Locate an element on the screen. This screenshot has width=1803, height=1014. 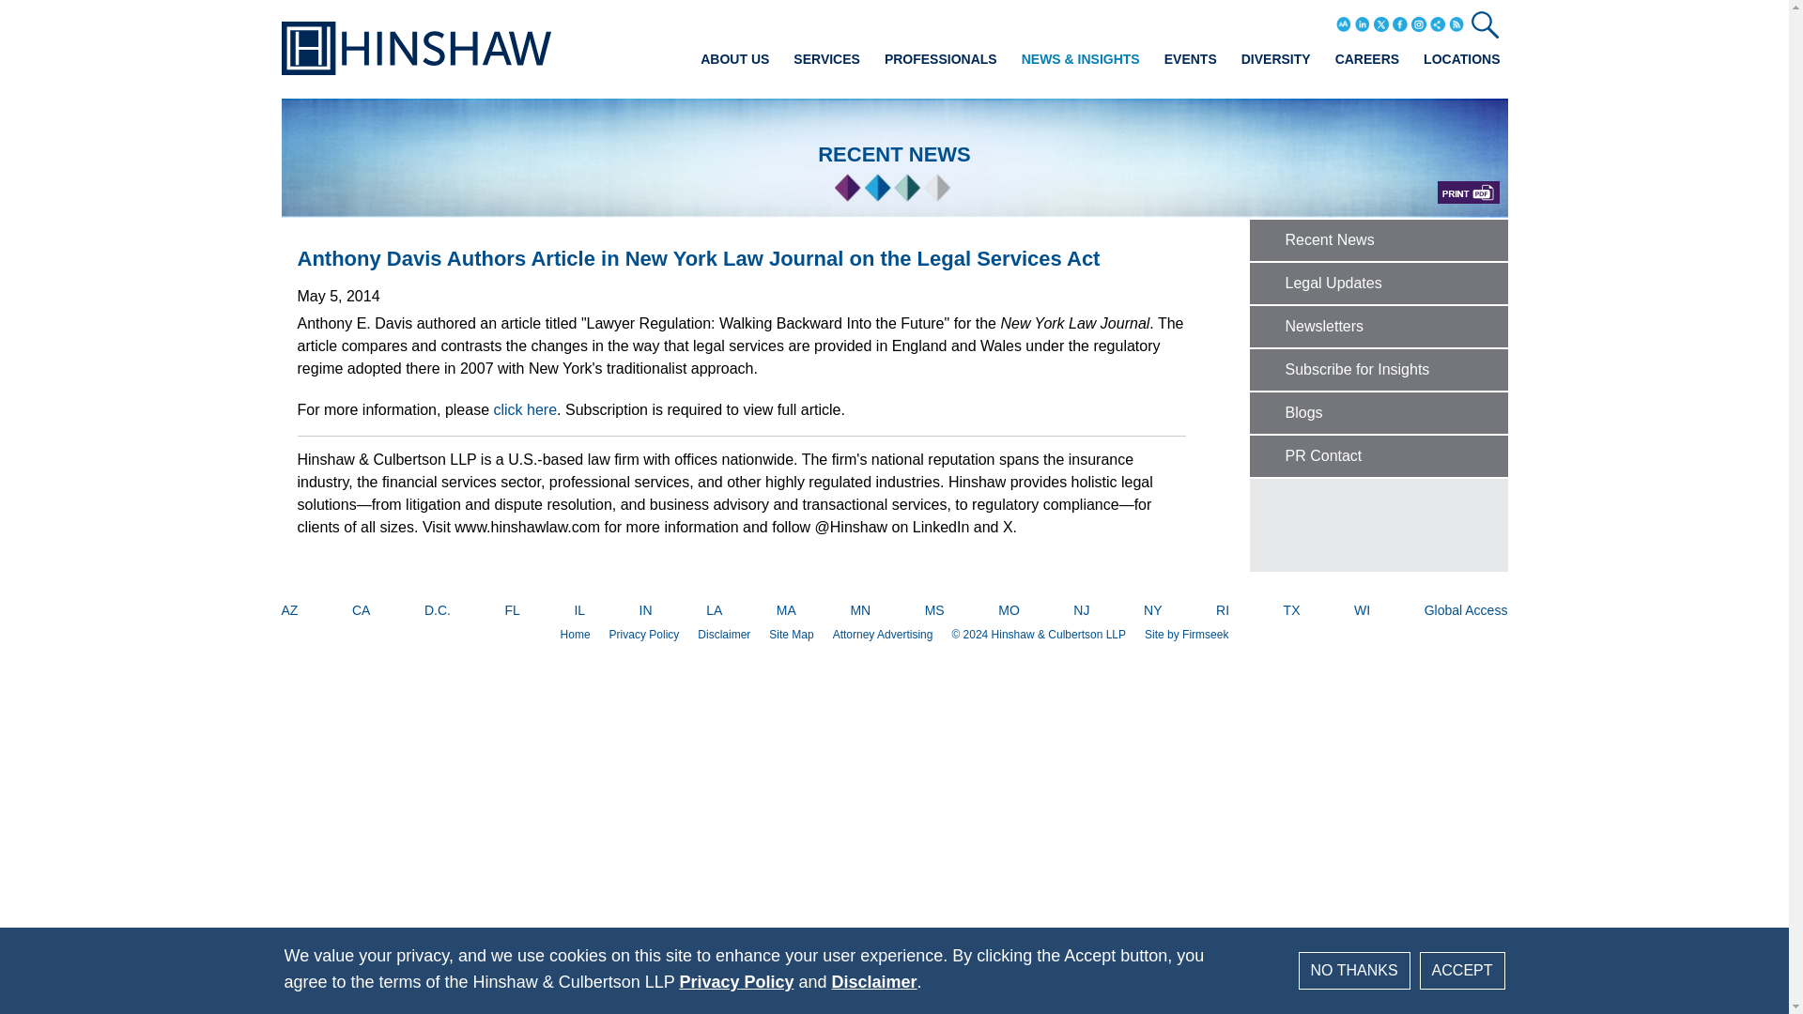
PROFESSIONALS is located at coordinates (941, 58).